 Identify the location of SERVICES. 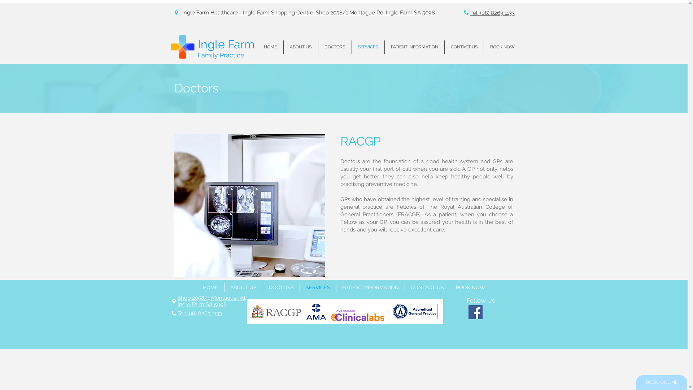
(318, 287).